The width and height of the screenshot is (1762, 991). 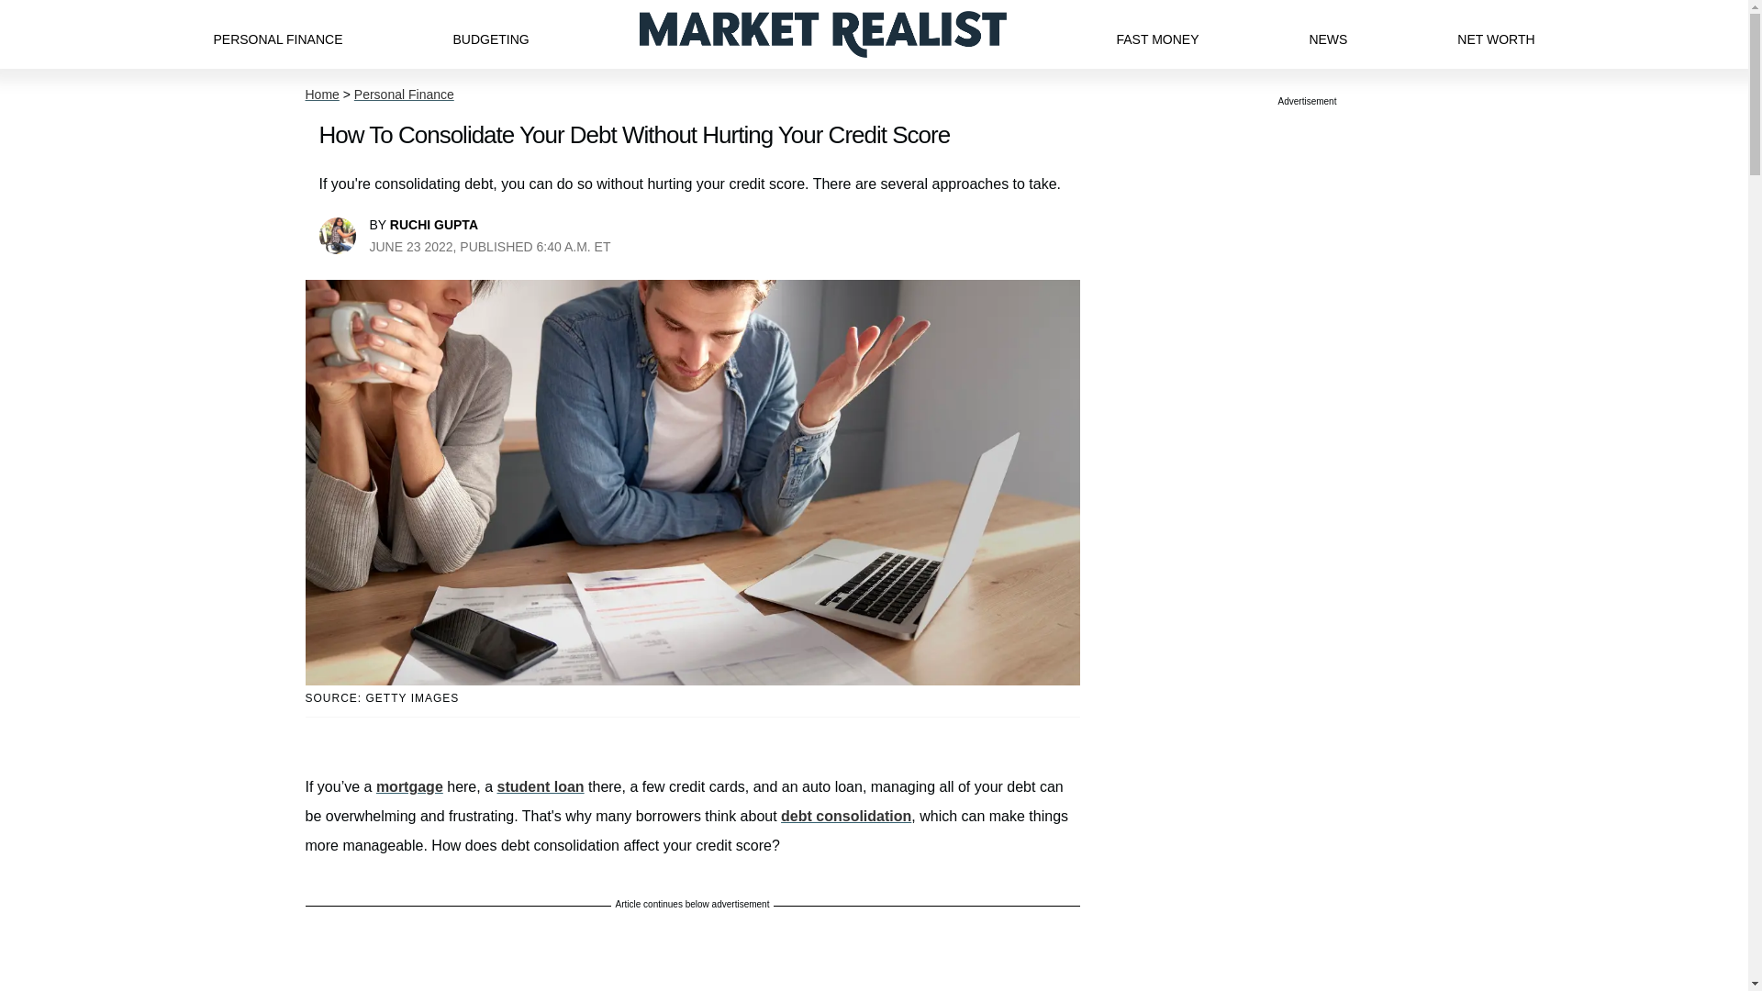 I want to click on student loan, so click(x=540, y=786).